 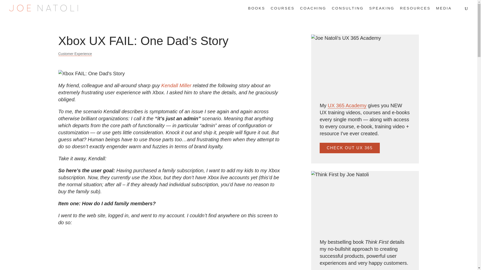 I want to click on COACHING, so click(x=313, y=11).